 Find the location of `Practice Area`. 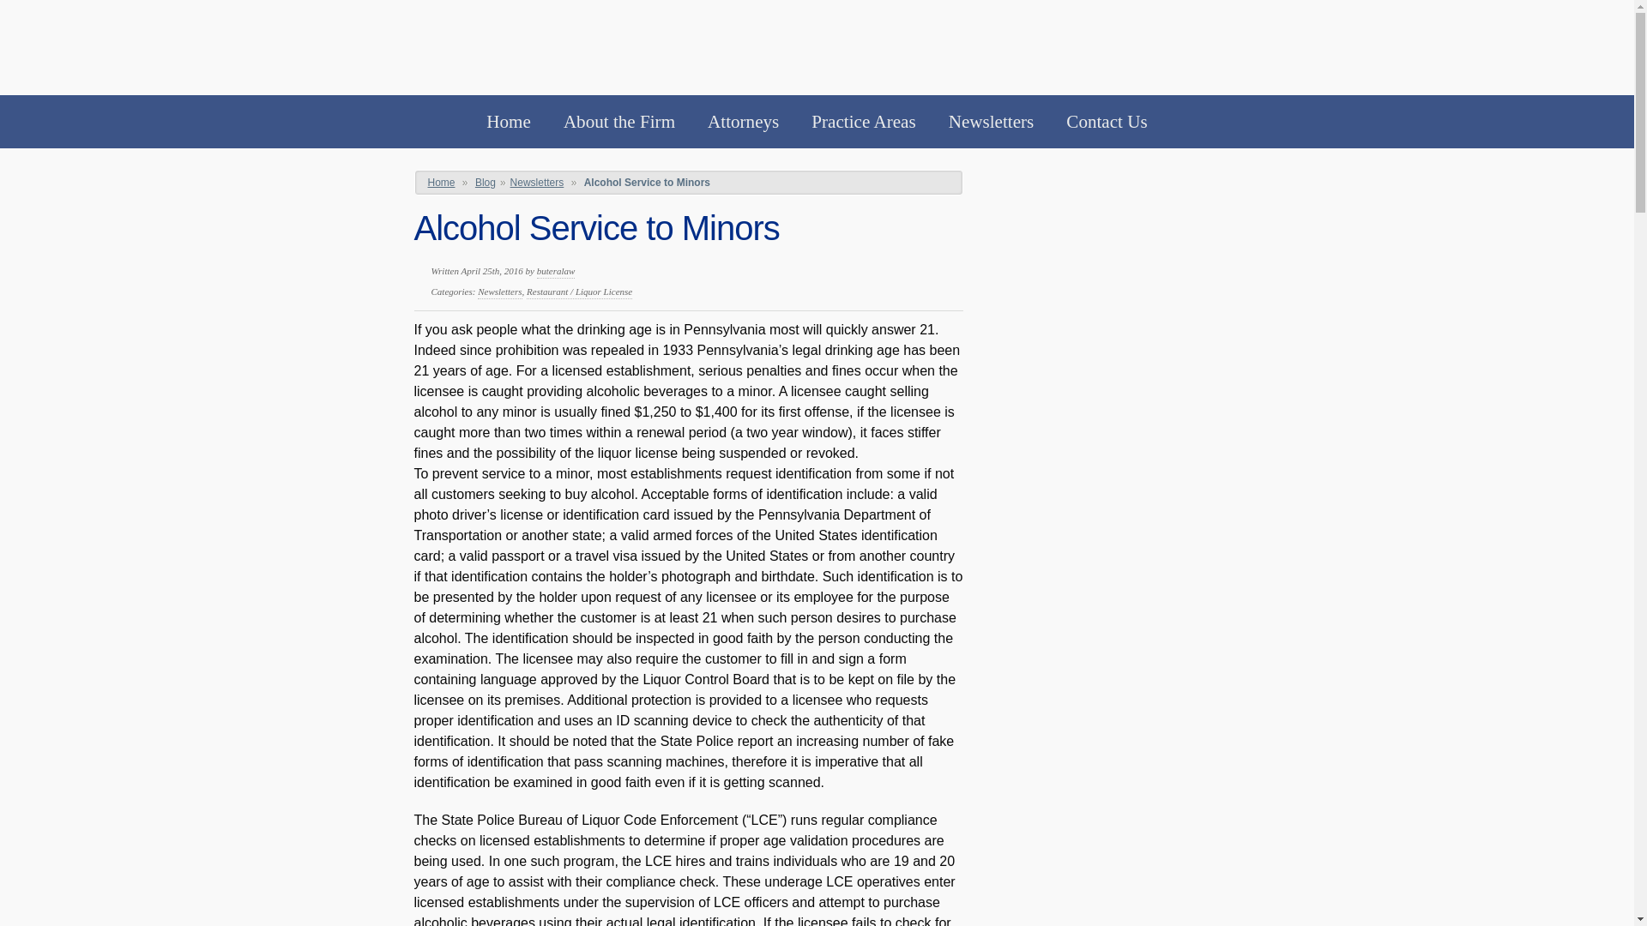

Practice Area is located at coordinates (863, 122).